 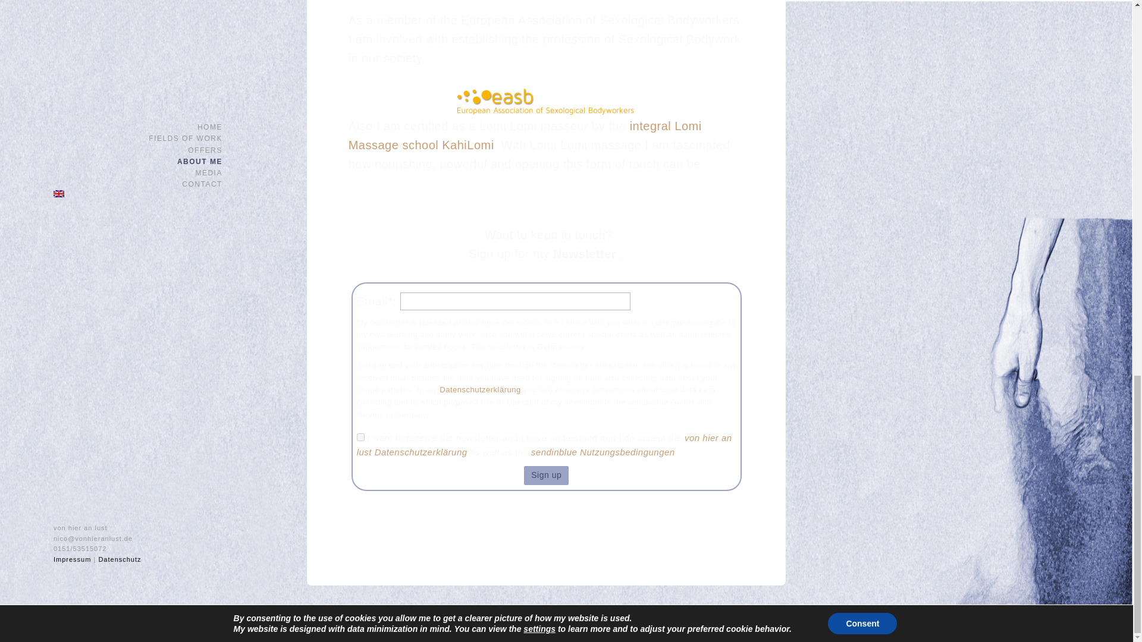 What do you see at coordinates (546, 476) in the screenshot?
I see `Sign up` at bounding box center [546, 476].